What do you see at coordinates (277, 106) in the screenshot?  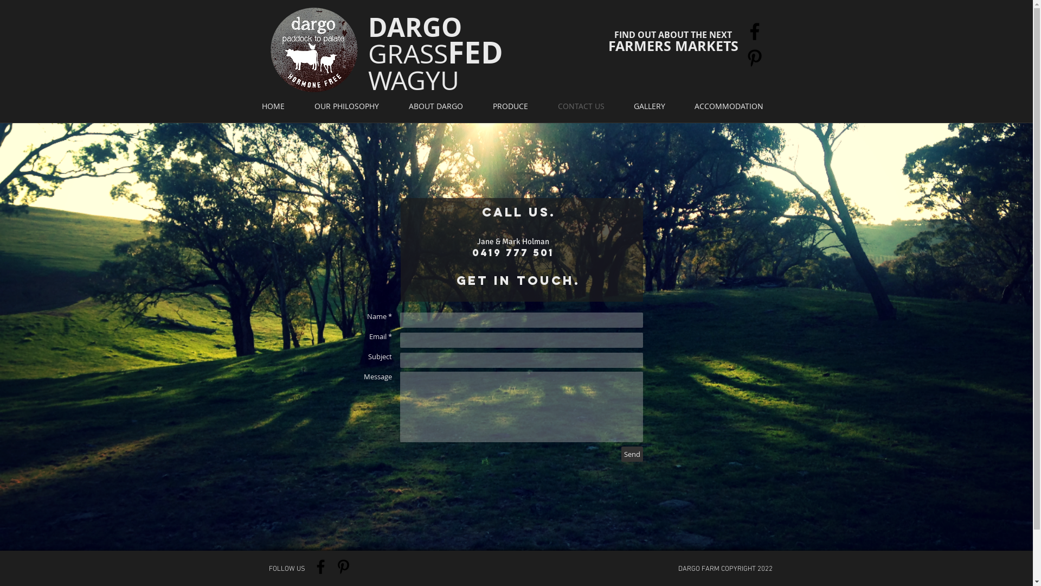 I see `HOME` at bounding box center [277, 106].